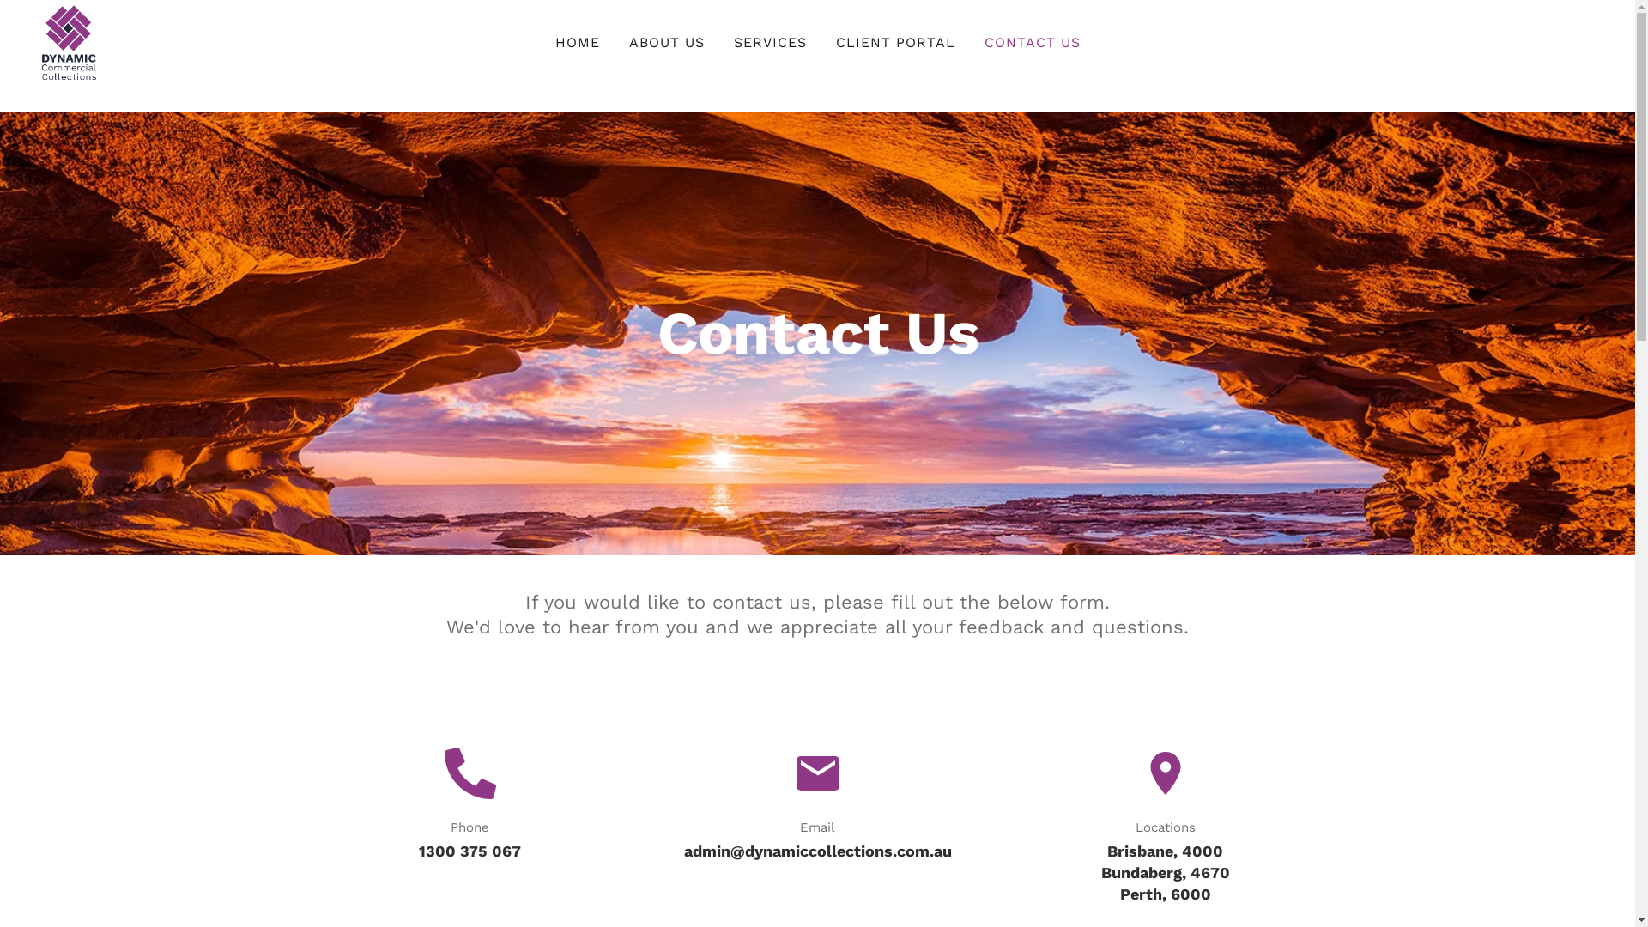 This screenshot has height=927, width=1648. Describe the element at coordinates (817, 851) in the screenshot. I see `admin@dynamiccollections.com.au` at that location.